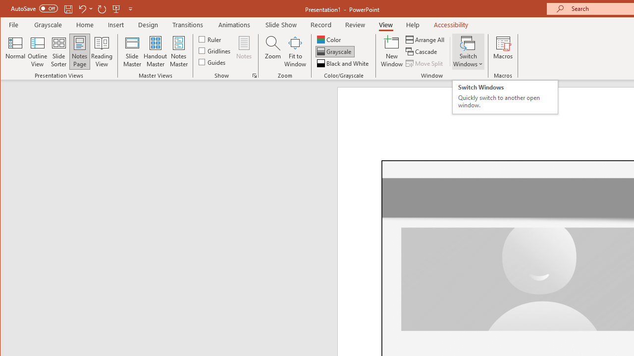 The height and width of the screenshot is (356, 634). Describe the element at coordinates (392, 51) in the screenshot. I see `New Window` at that location.